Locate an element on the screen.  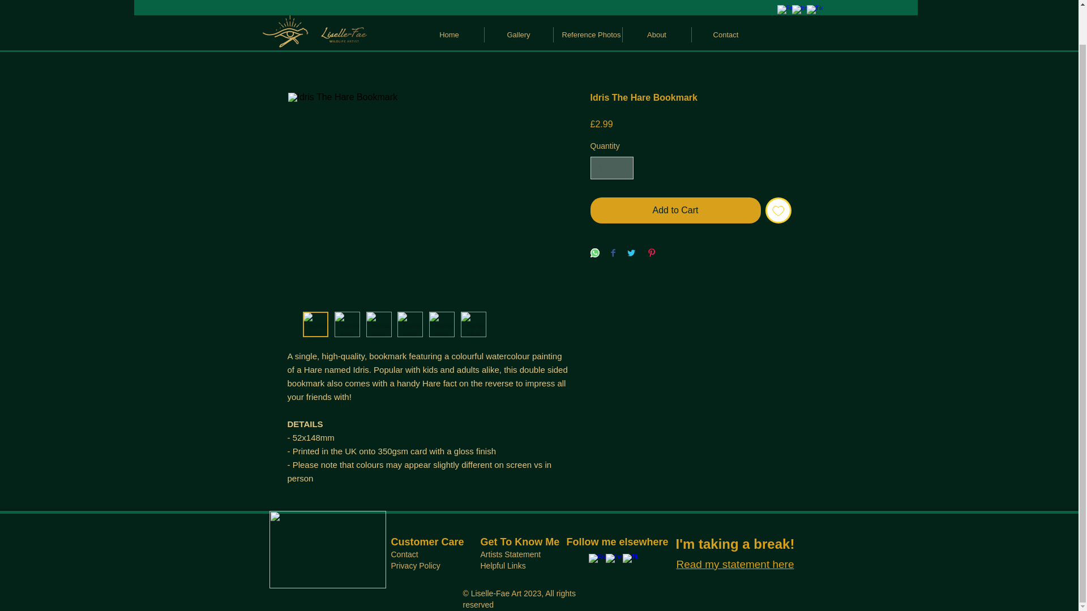
Home is located at coordinates (448, 1).